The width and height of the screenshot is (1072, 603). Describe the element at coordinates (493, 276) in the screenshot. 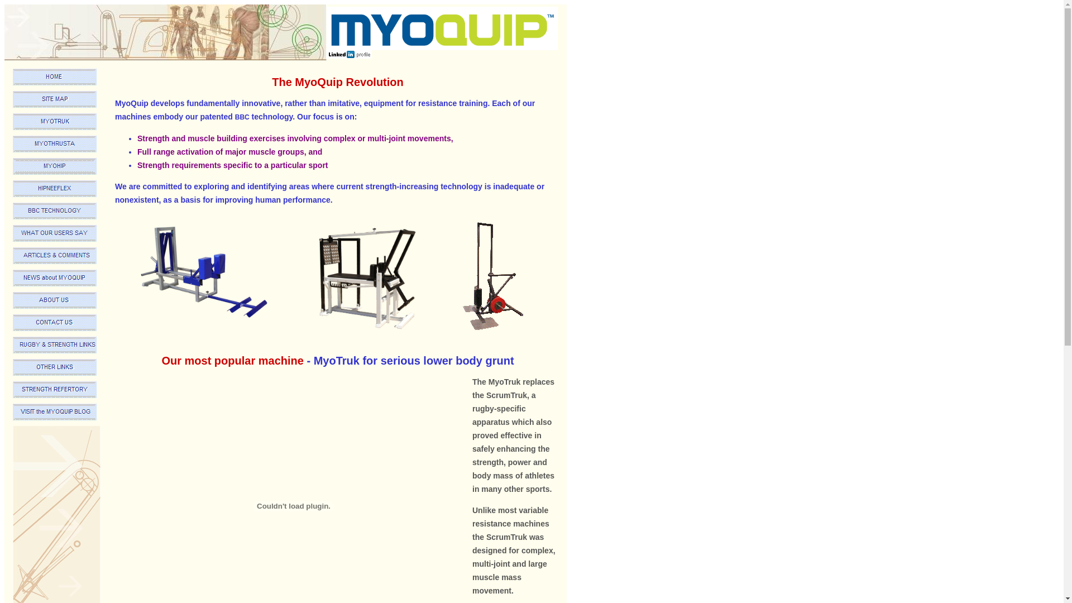

I see `MyoLifta` at that location.